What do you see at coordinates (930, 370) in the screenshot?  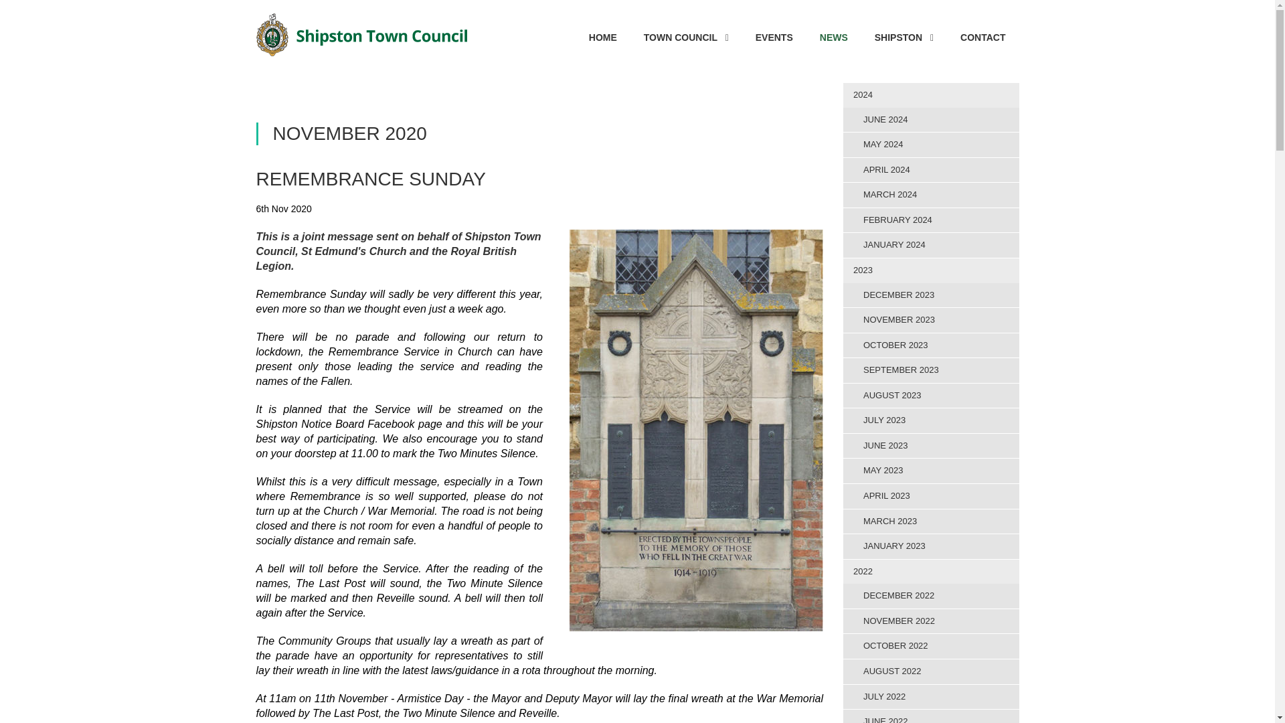 I see `SEPTEMBER 2023` at bounding box center [930, 370].